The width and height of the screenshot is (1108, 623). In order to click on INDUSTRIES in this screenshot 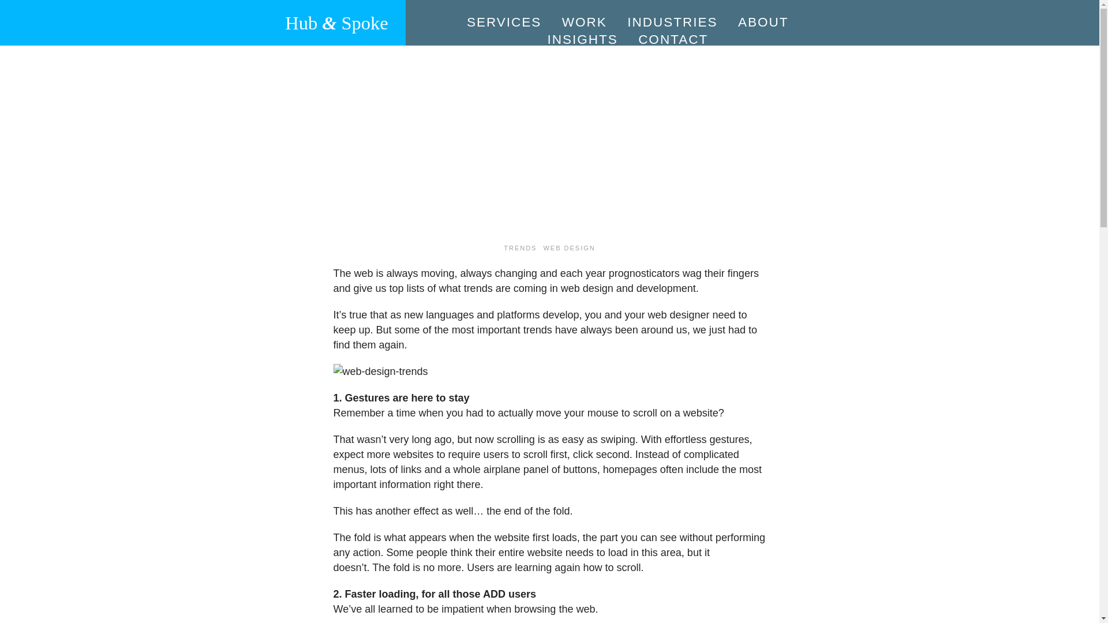, I will do `click(672, 22)`.